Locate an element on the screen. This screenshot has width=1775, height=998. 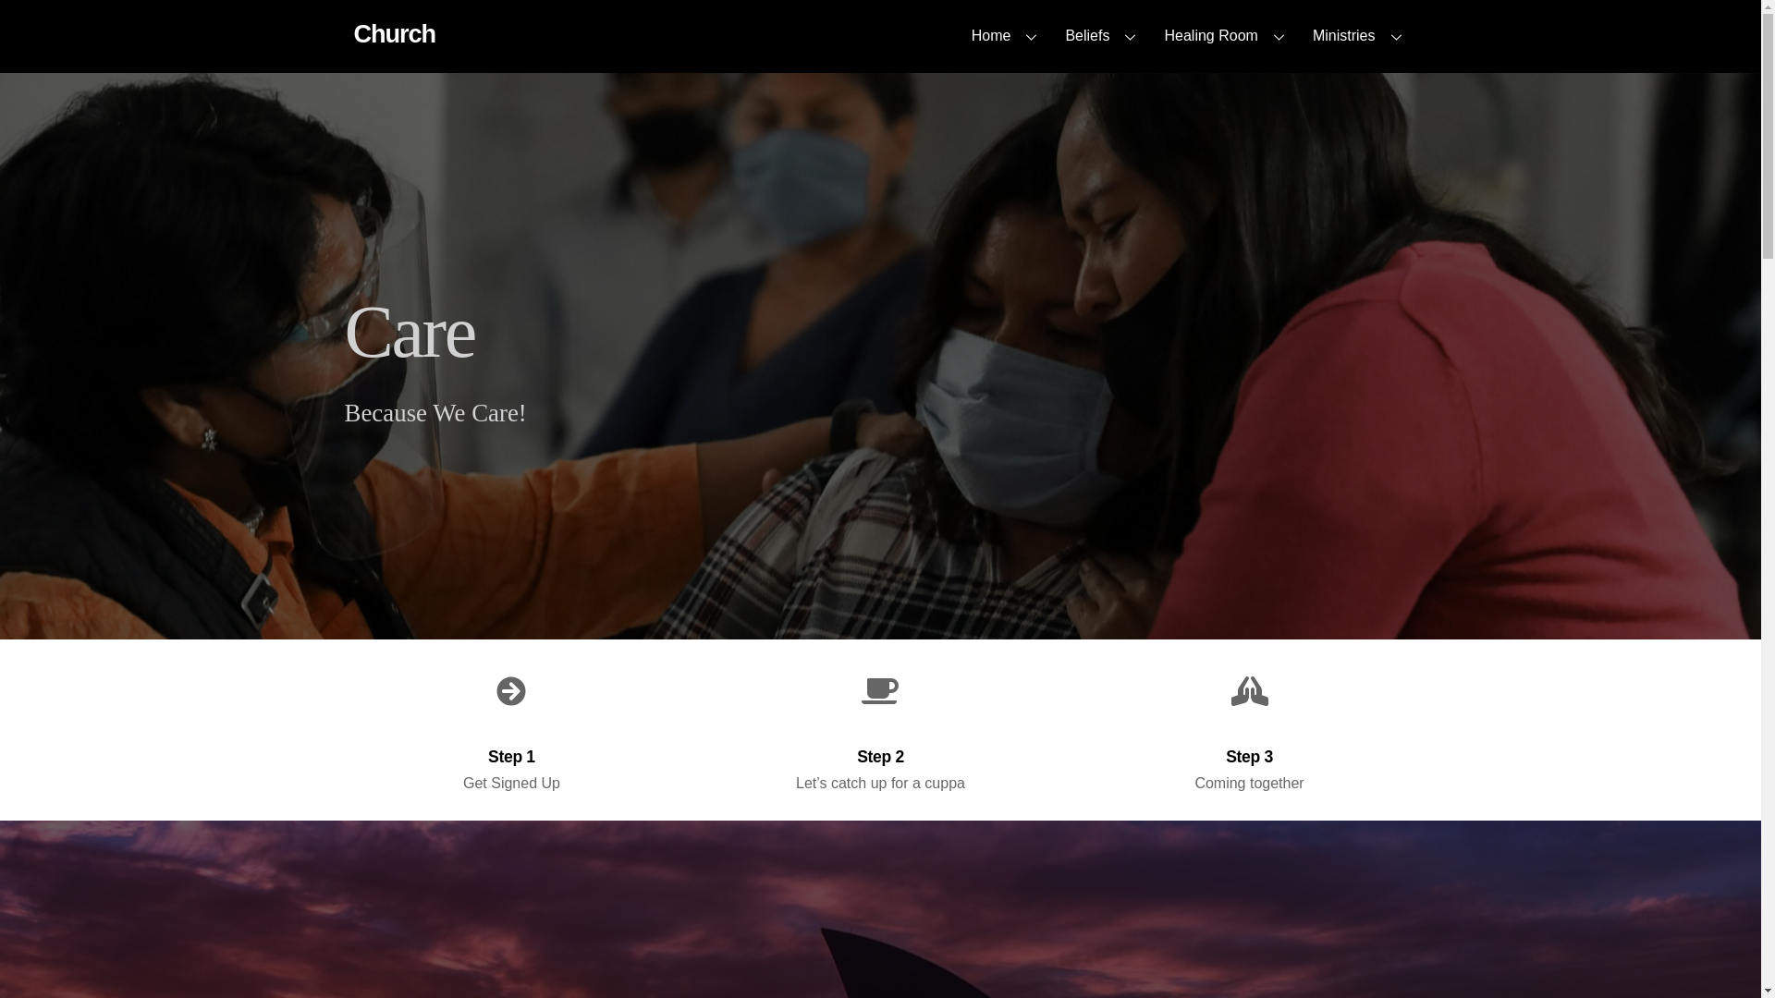
Ministries is located at coordinates (1007, 35).